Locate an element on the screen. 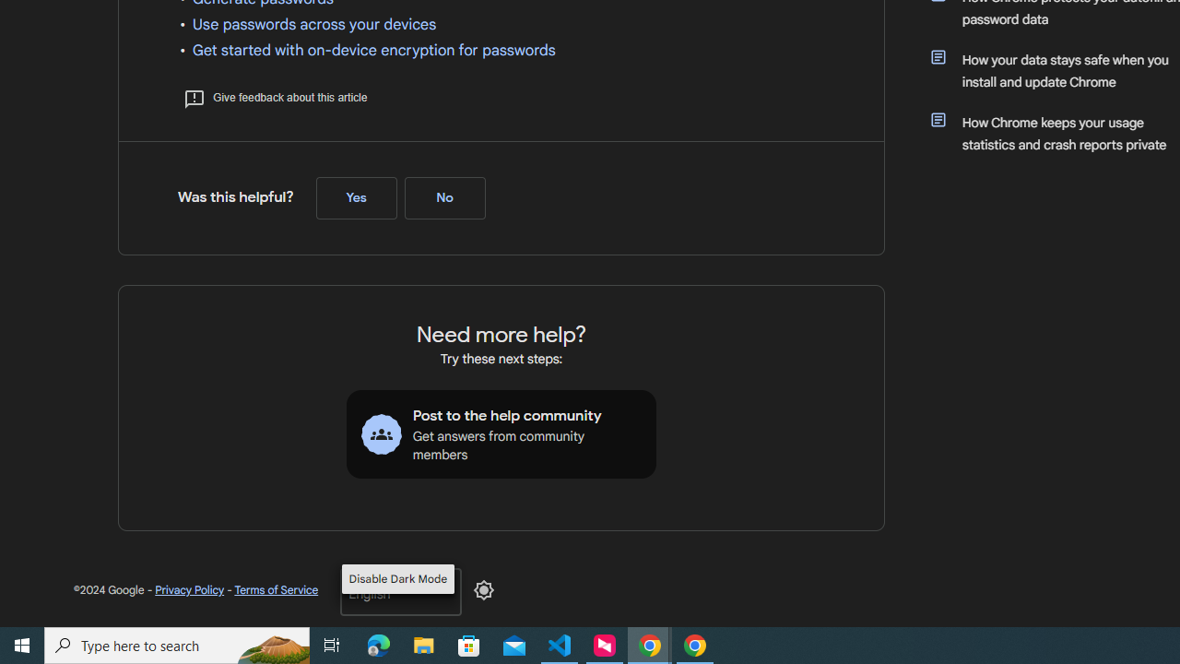 Image resolution: width=1180 pixels, height=664 pixels. Give feedback about this article is located at coordinates (275, 98).